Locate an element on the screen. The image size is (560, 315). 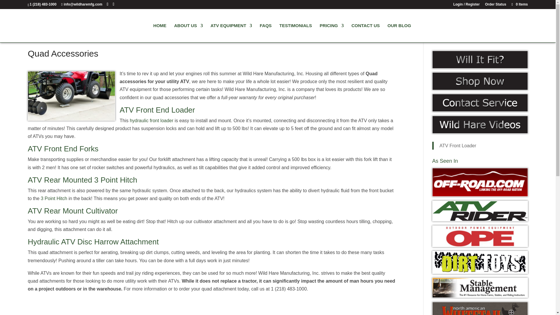
3 Point Hitch is located at coordinates (54, 198).